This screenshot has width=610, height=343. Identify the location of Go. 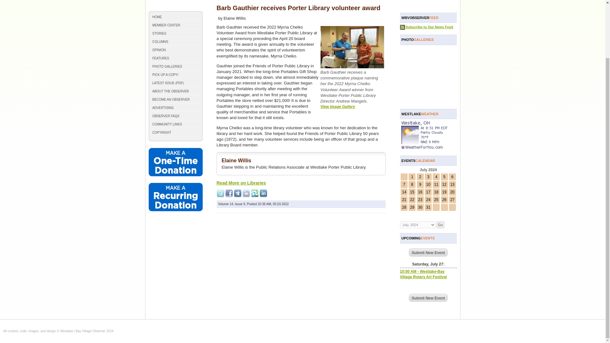
(440, 225).